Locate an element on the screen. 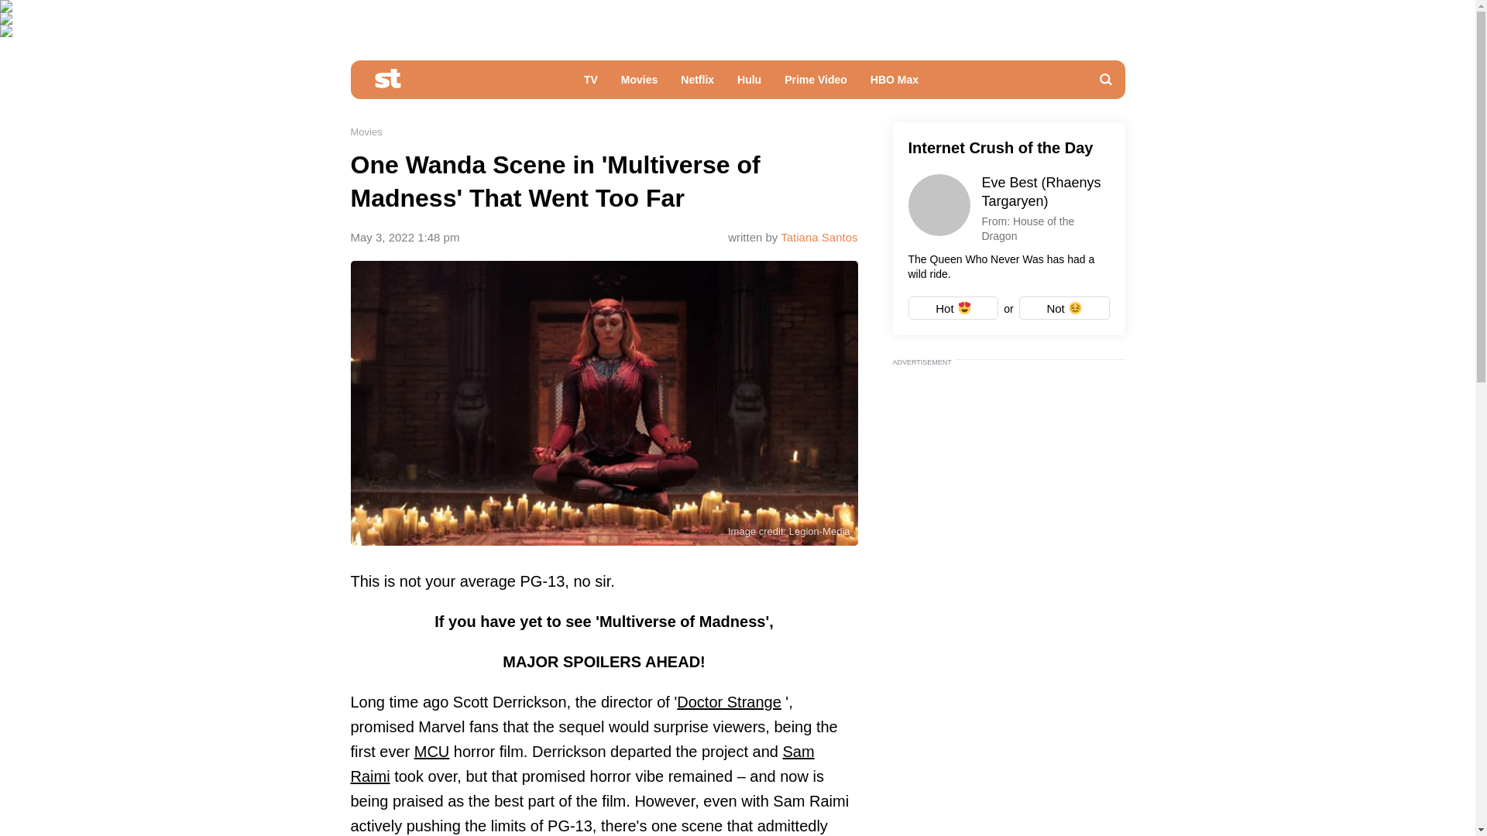  Tatiana Santos is located at coordinates (819, 237).